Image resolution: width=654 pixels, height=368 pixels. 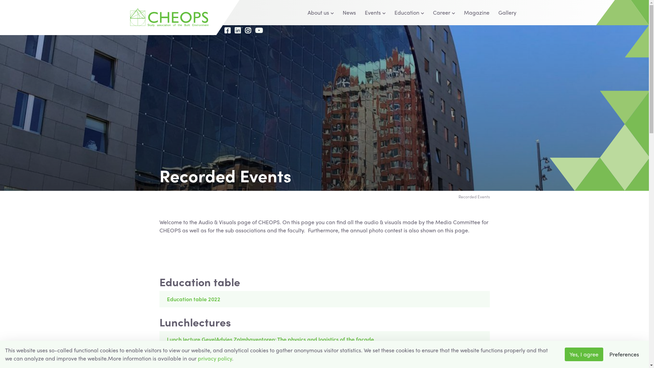 I want to click on Gallery, so click(x=508, y=13).